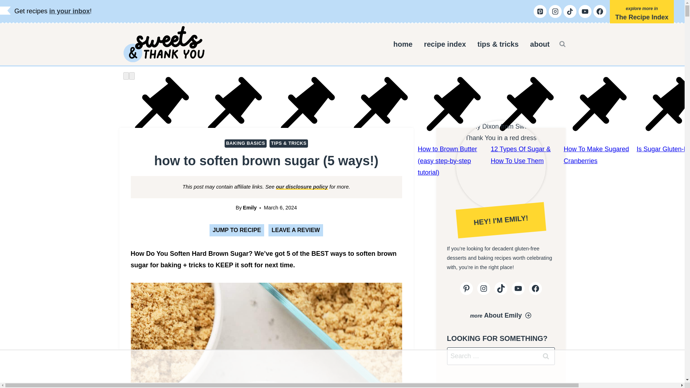 This screenshot has width=690, height=388. I want to click on JUMP TO RECIPE, so click(237, 230).